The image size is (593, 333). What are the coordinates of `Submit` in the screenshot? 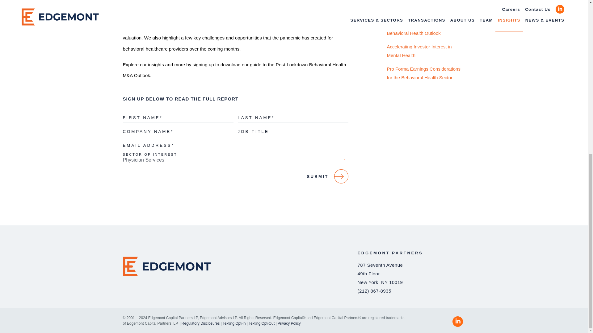 It's located at (235, 176).